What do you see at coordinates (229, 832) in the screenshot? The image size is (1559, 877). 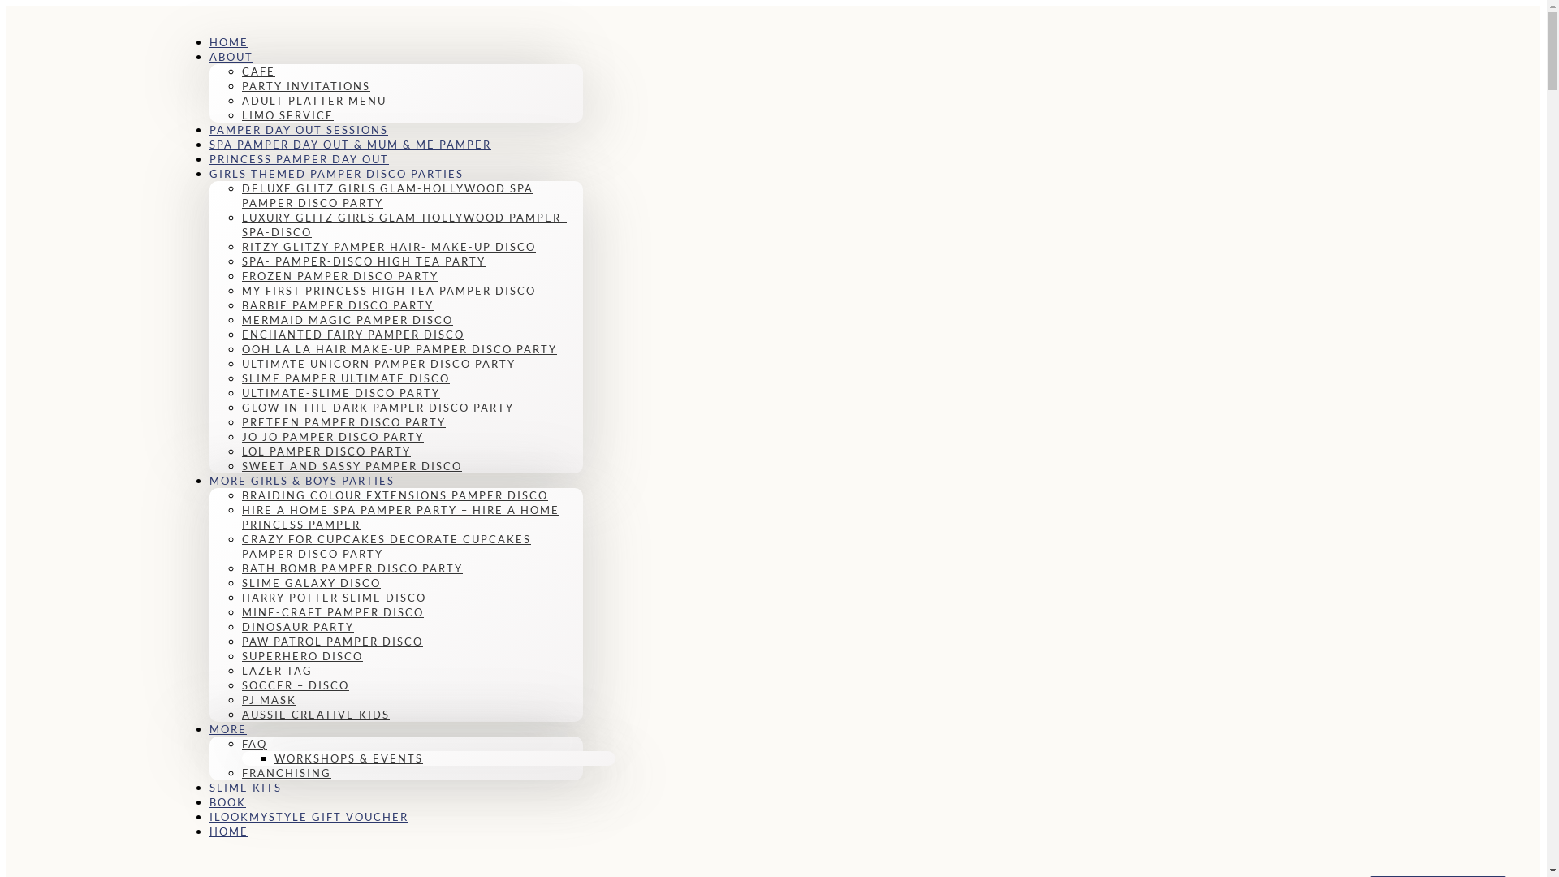 I see `HOME` at bounding box center [229, 832].